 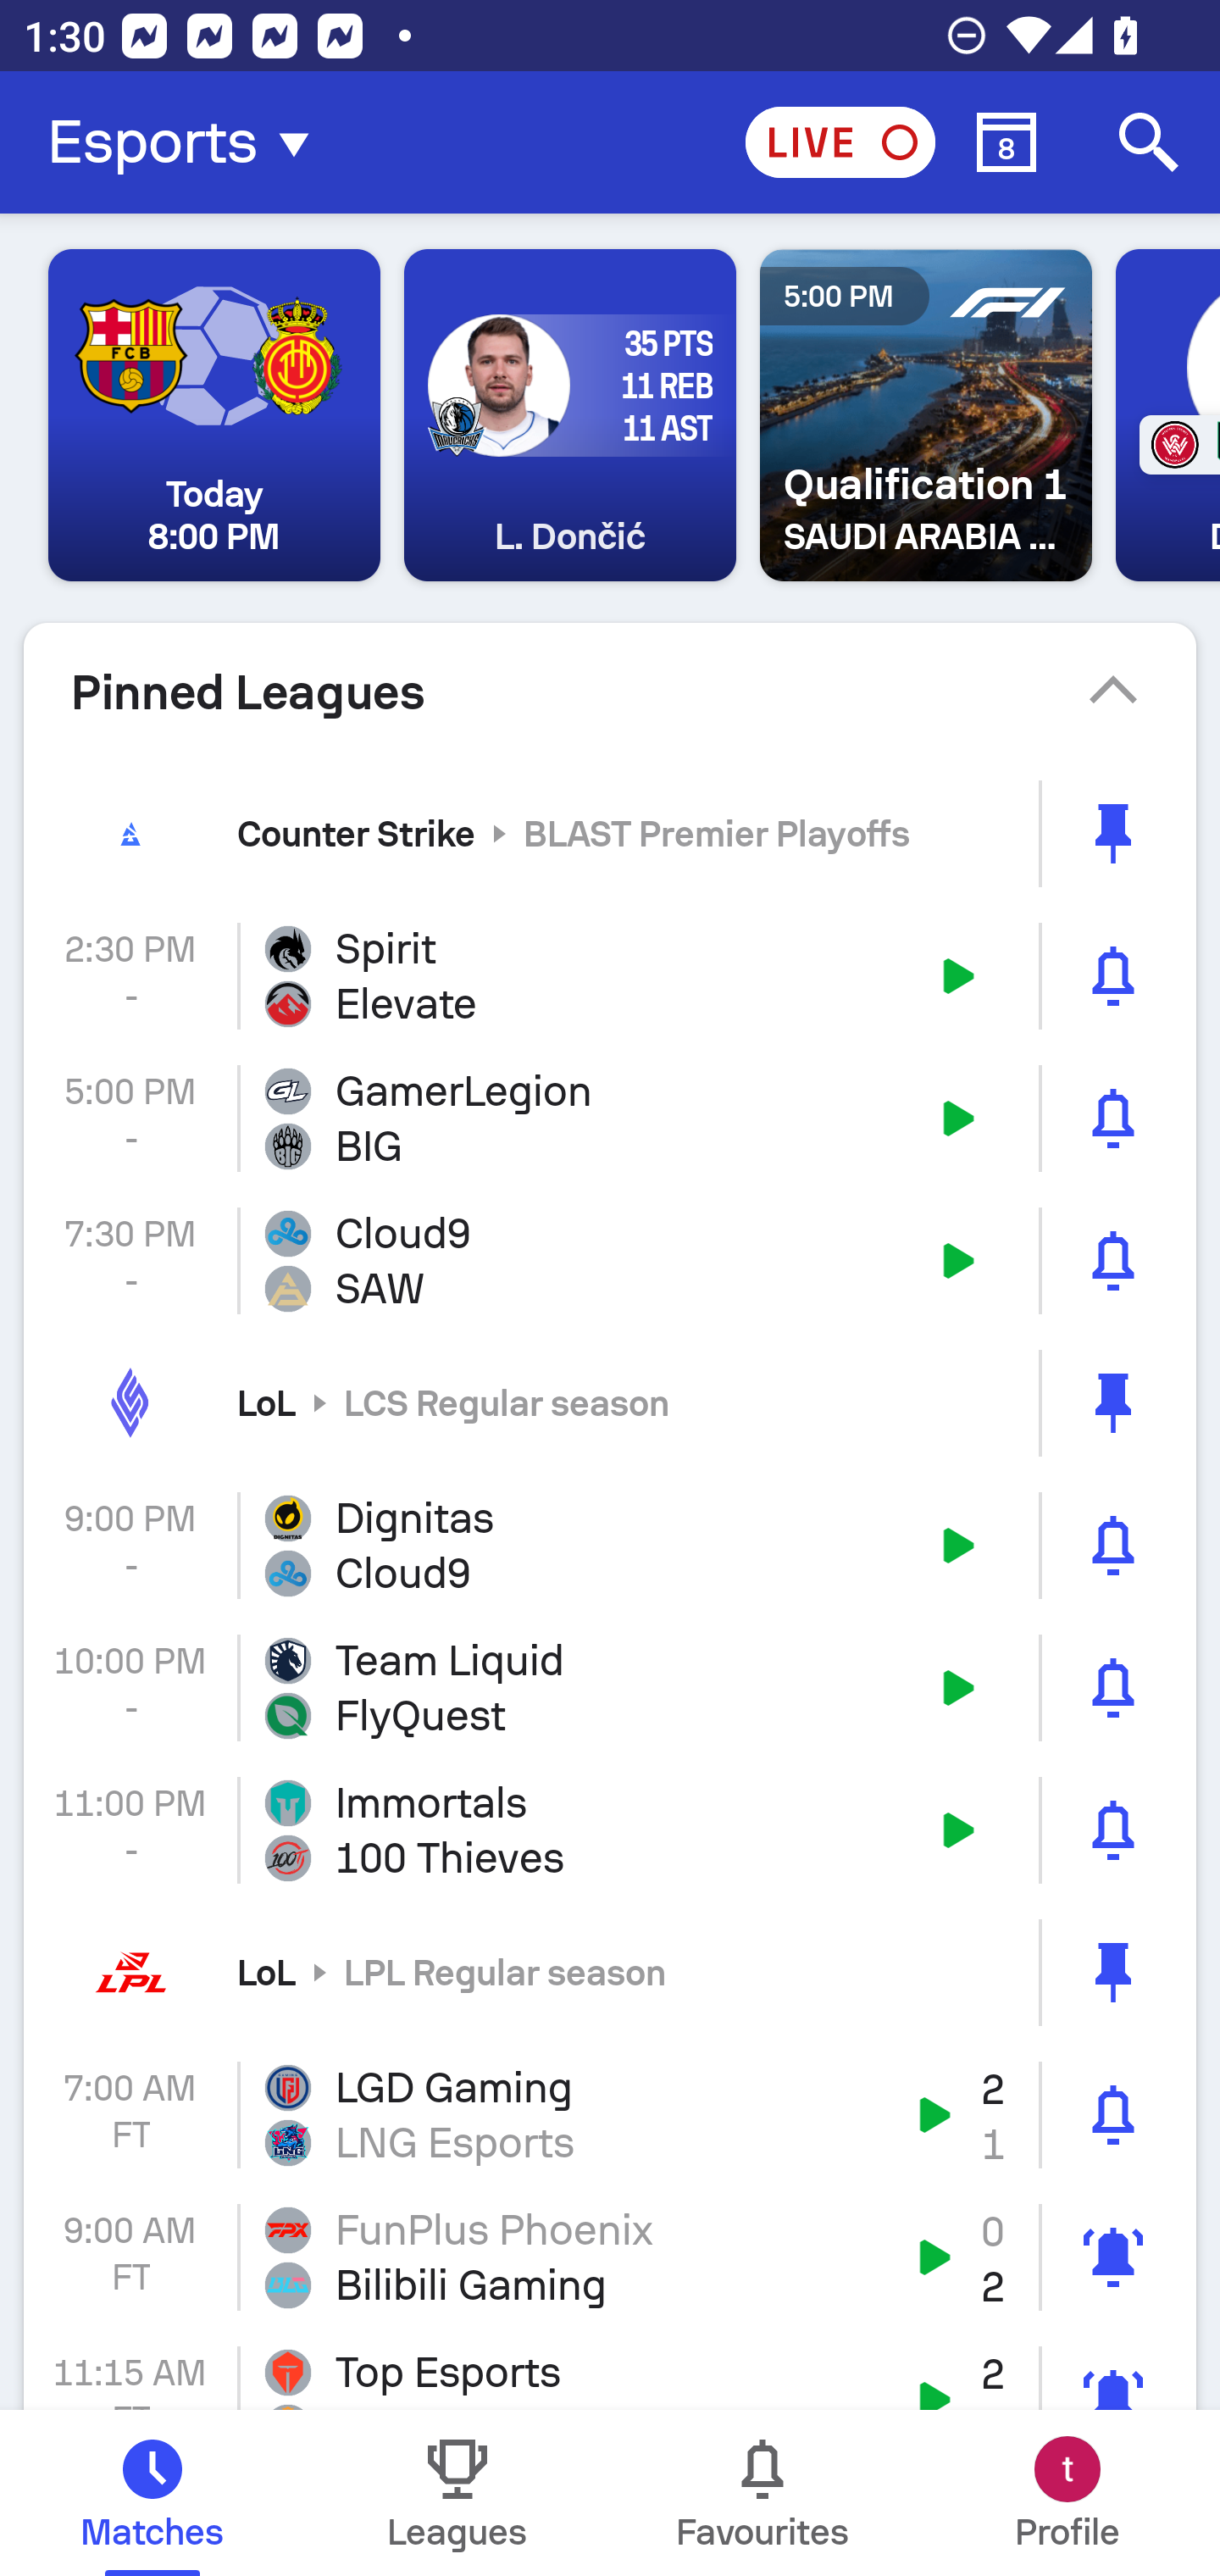 What do you see at coordinates (610, 1830) in the screenshot?
I see `11:00 PM - Immortals 100 Thieves` at bounding box center [610, 1830].